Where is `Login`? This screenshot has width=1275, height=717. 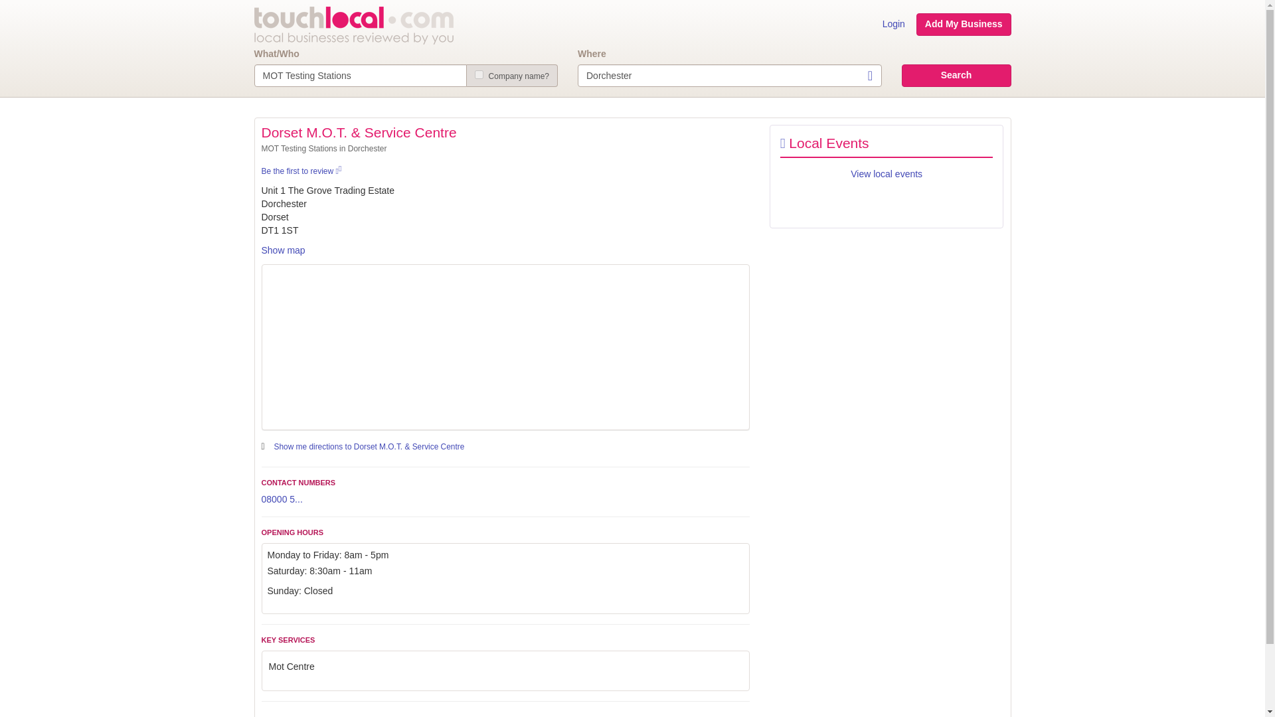 Login is located at coordinates (894, 25).